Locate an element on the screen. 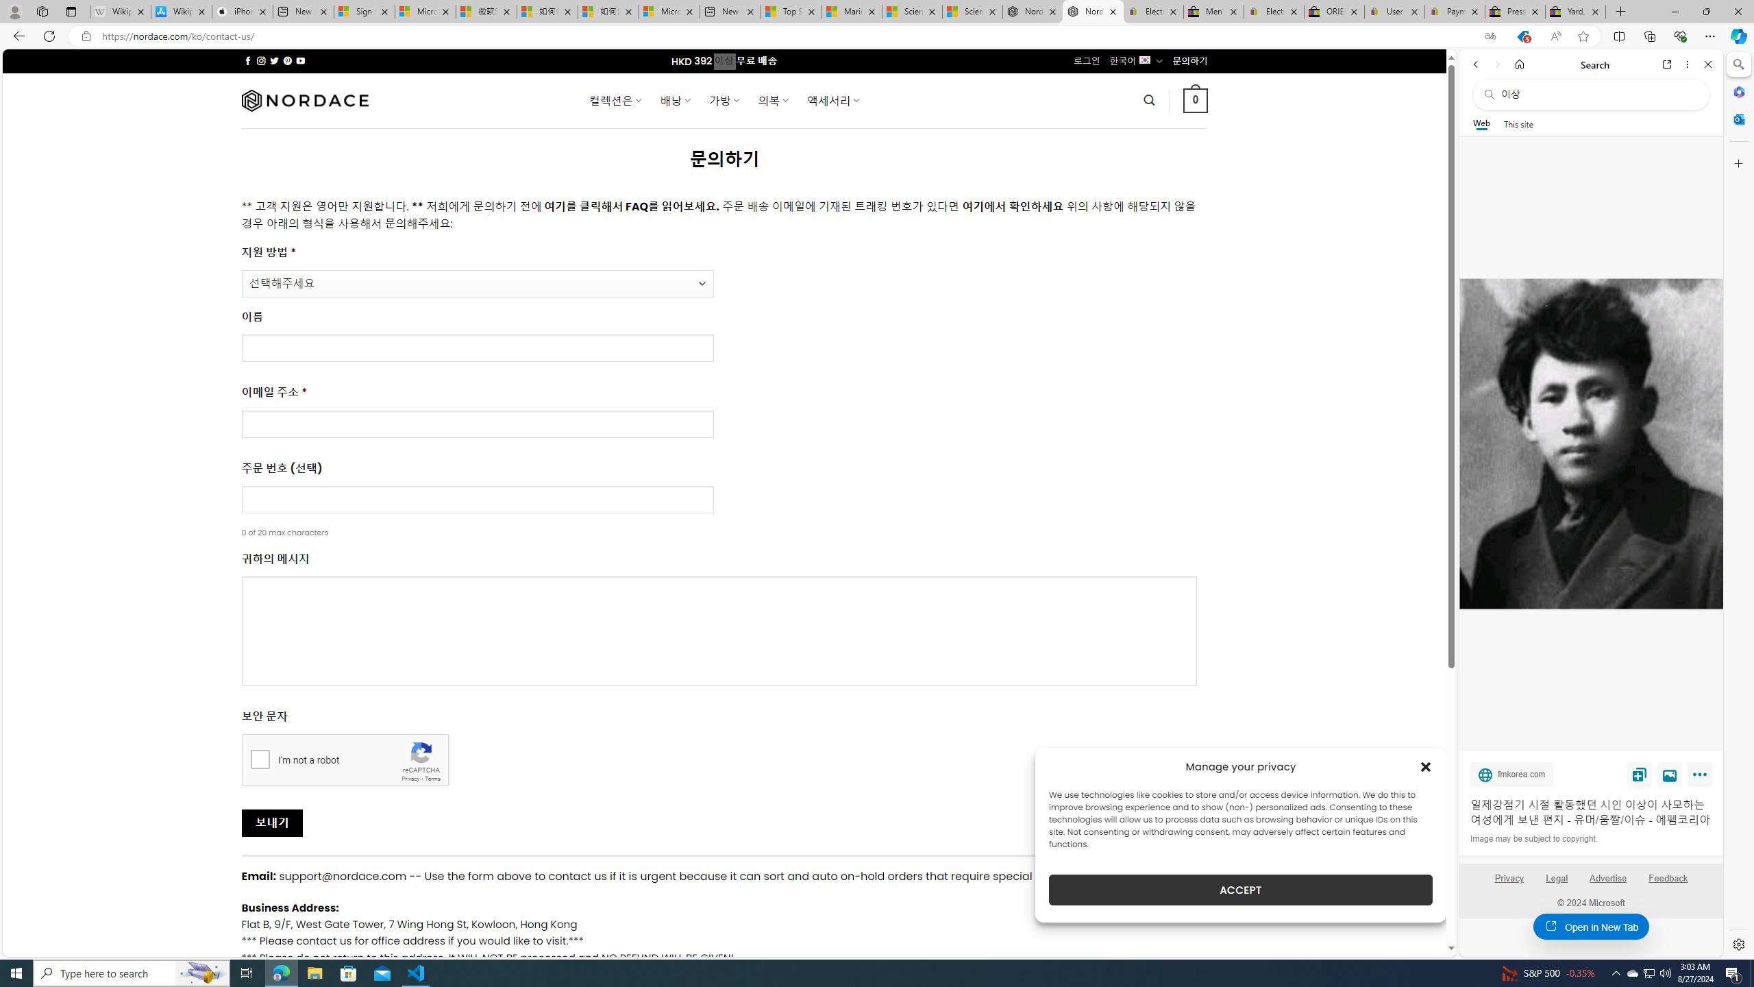 The height and width of the screenshot is (987, 1754). Top Stories - MSN is located at coordinates (791, 12).